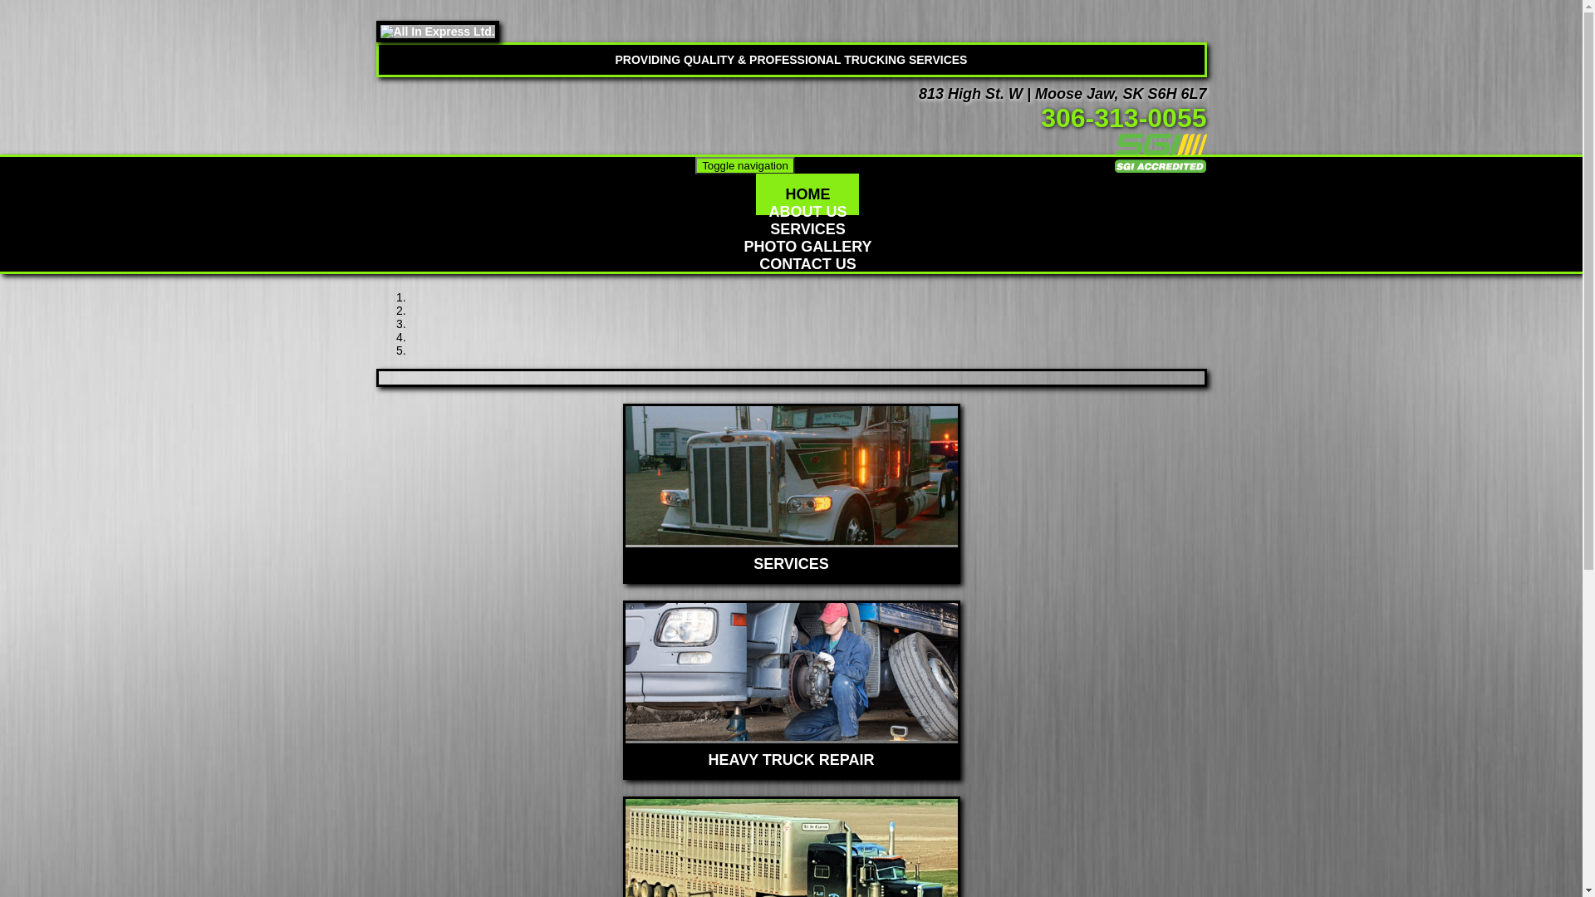  Describe the element at coordinates (807, 212) in the screenshot. I see `ABOUT US` at that location.